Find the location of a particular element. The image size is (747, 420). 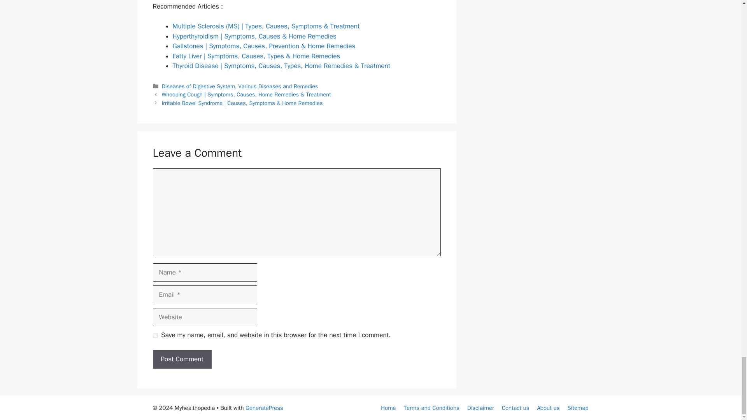

Post Comment is located at coordinates (182, 359).